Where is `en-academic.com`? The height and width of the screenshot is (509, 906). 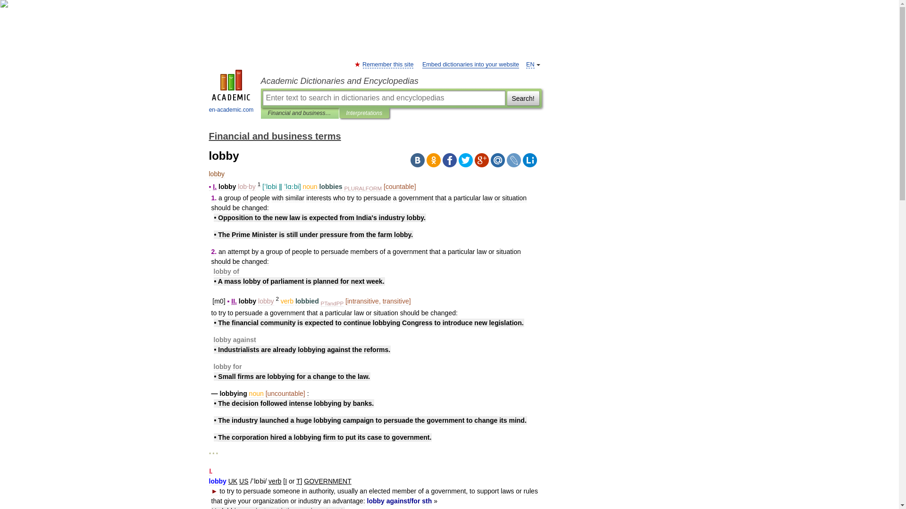
en-academic.com is located at coordinates (231, 92).